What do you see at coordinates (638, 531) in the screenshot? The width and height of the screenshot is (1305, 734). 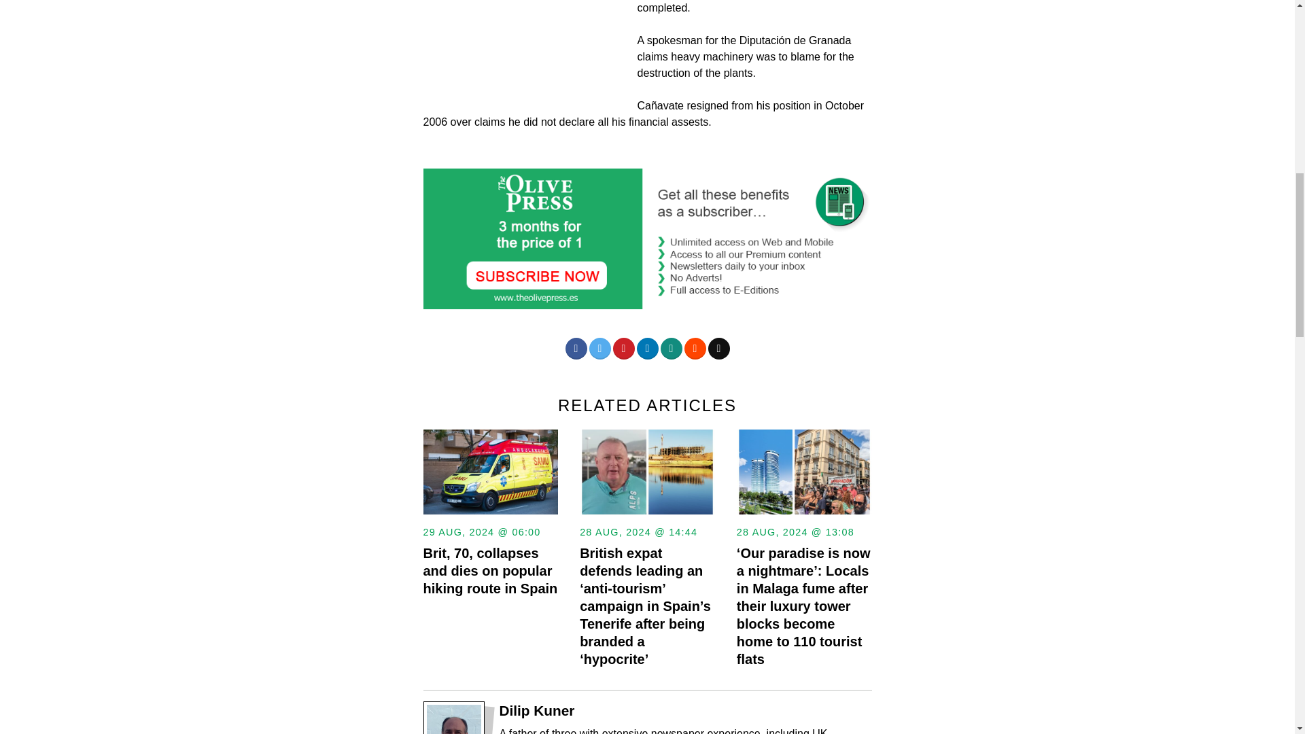 I see `28 Aug, 2024 14:26:44` at bounding box center [638, 531].